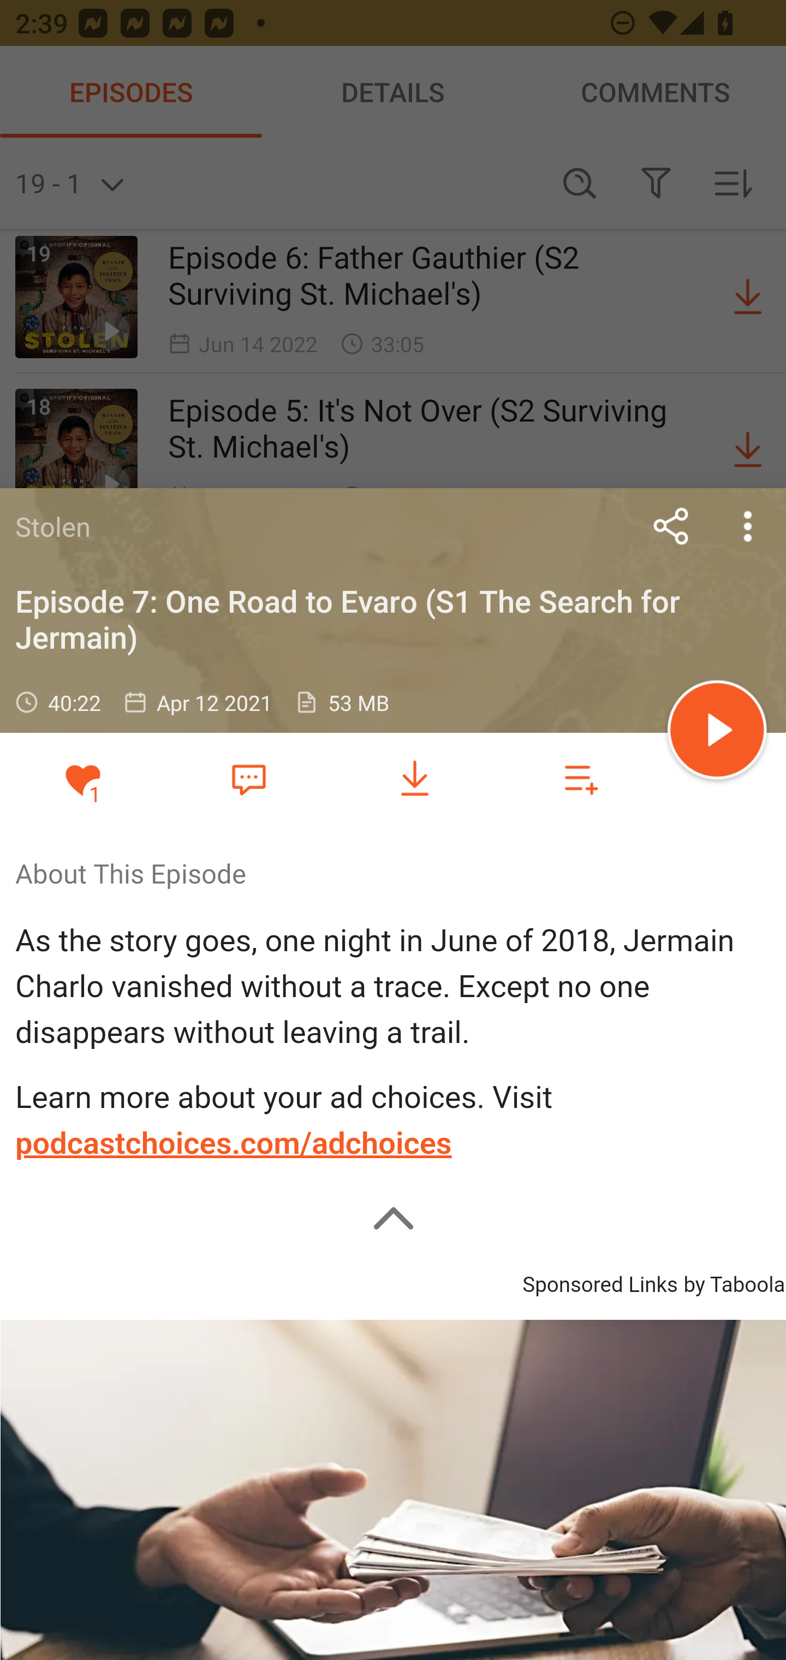  What do you see at coordinates (599, 1281) in the screenshot?
I see `Sponsored Links` at bounding box center [599, 1281].